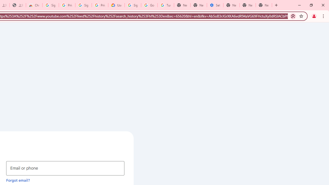 Image resolution: width=329 pixels, height=185 pixels. I want to click on Sign in - Google Accounts, so click(51, 5).